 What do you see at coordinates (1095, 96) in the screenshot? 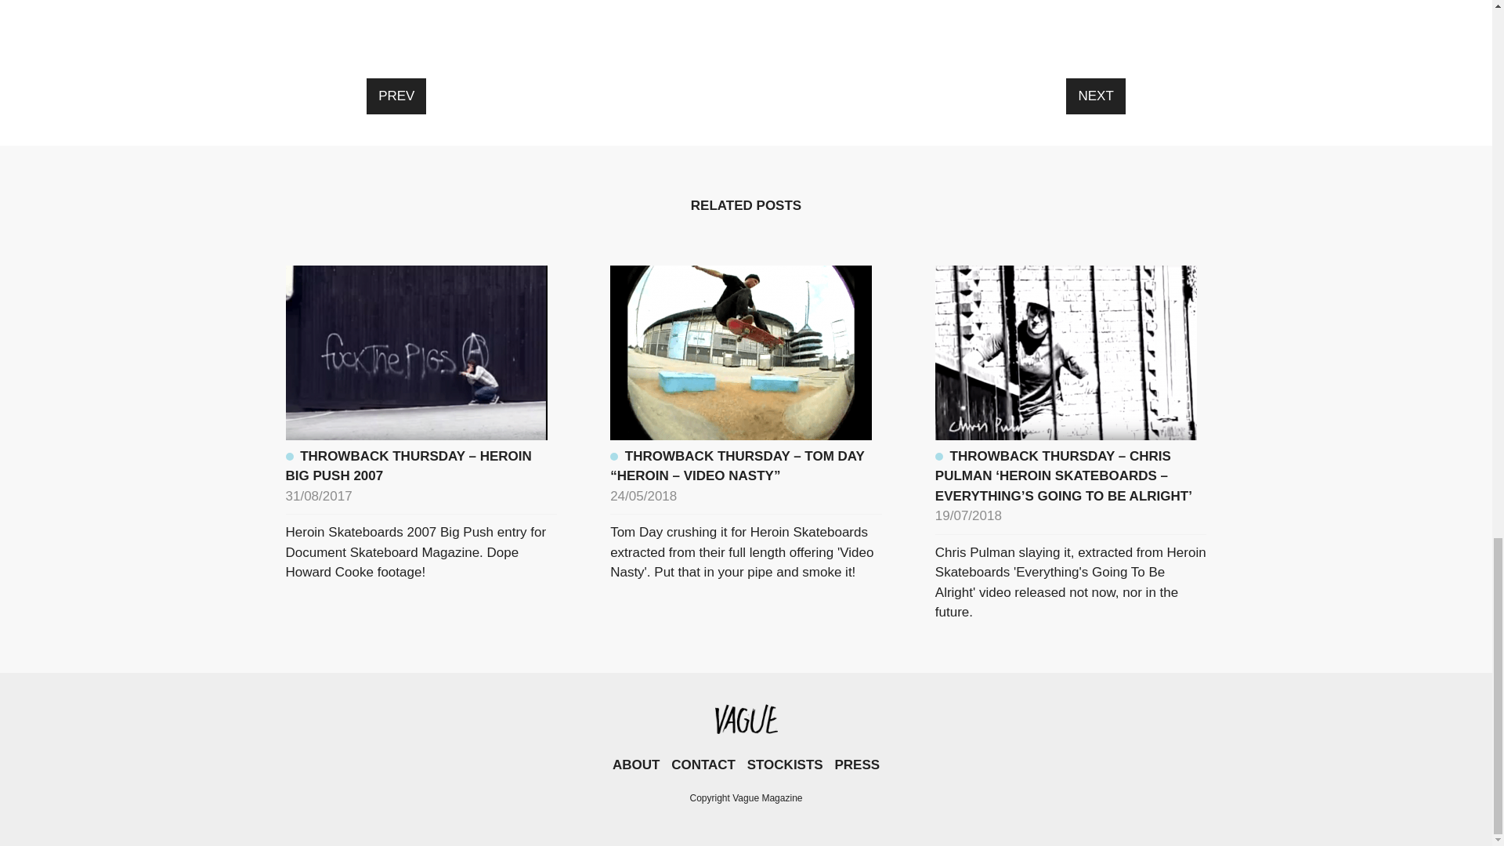
I see `NEXT` at bounding box center [1095, 96].